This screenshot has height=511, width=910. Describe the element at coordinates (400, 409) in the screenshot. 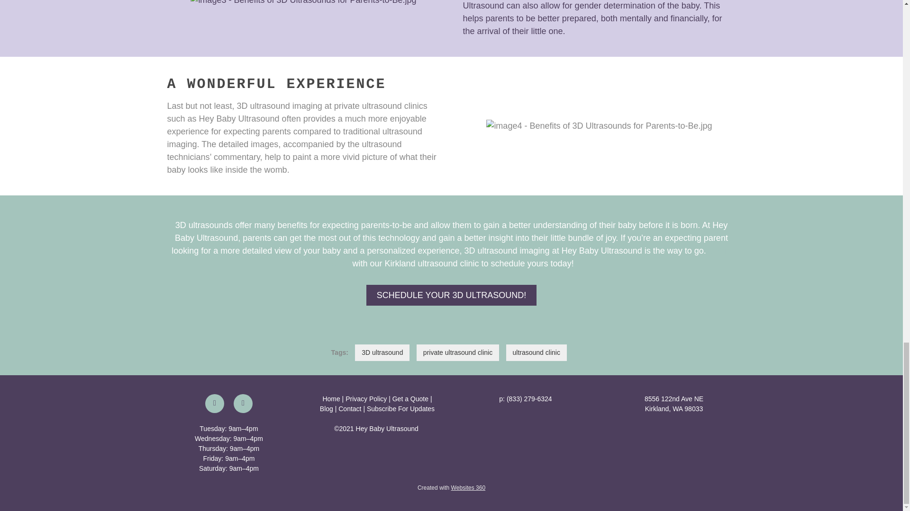

I see `Subscribe For Updates` at that location.